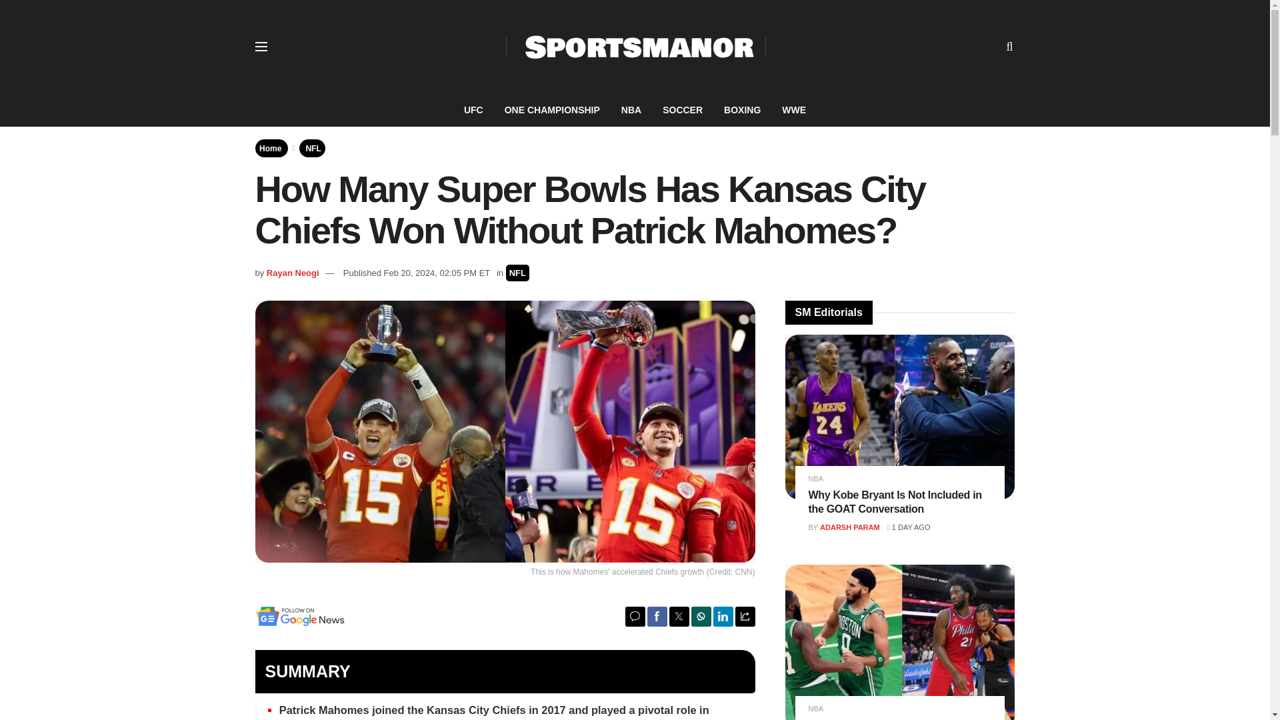 The width and height of the screenshot is (1280, 720). I want to click on ONE CHAMPIONSHIP, so click(552, 110).